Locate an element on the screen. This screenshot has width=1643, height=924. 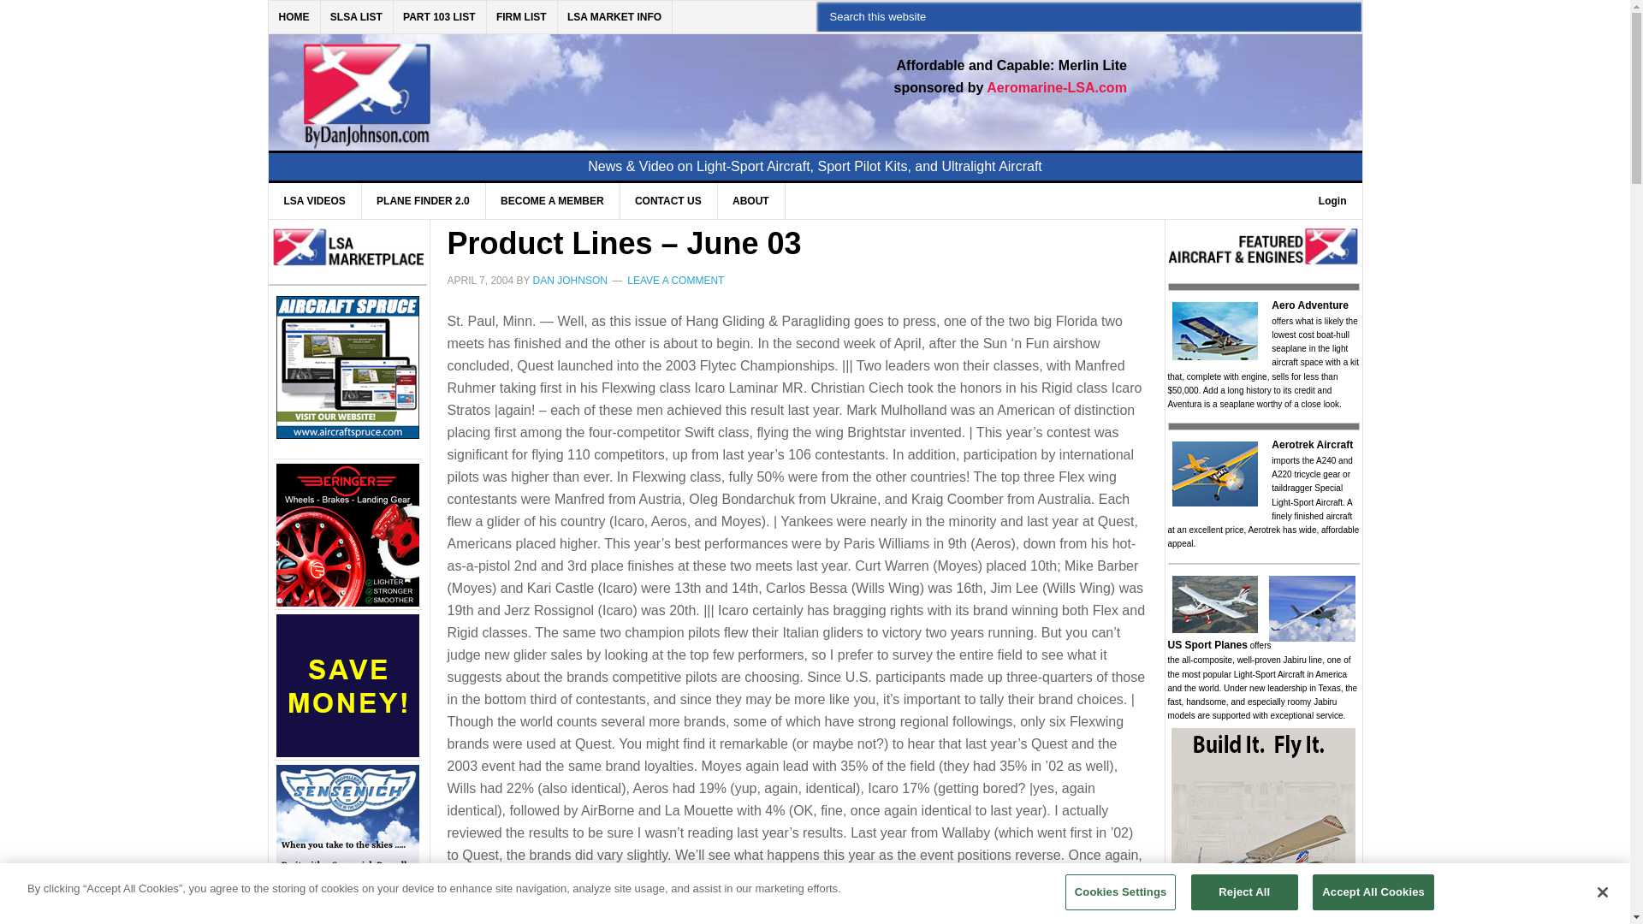
BYDANJOHNSON.COM is located at coordinates (531, 82).